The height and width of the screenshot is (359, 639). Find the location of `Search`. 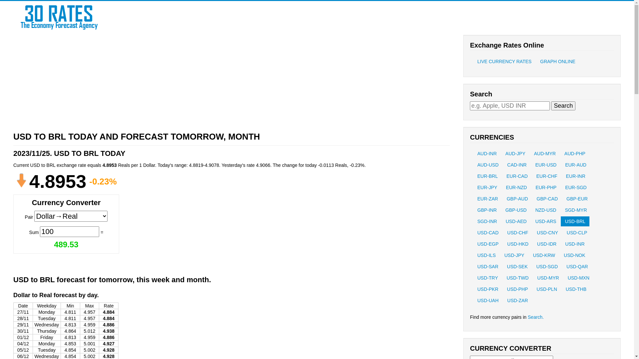

Search is located at coordinates (563, 106).